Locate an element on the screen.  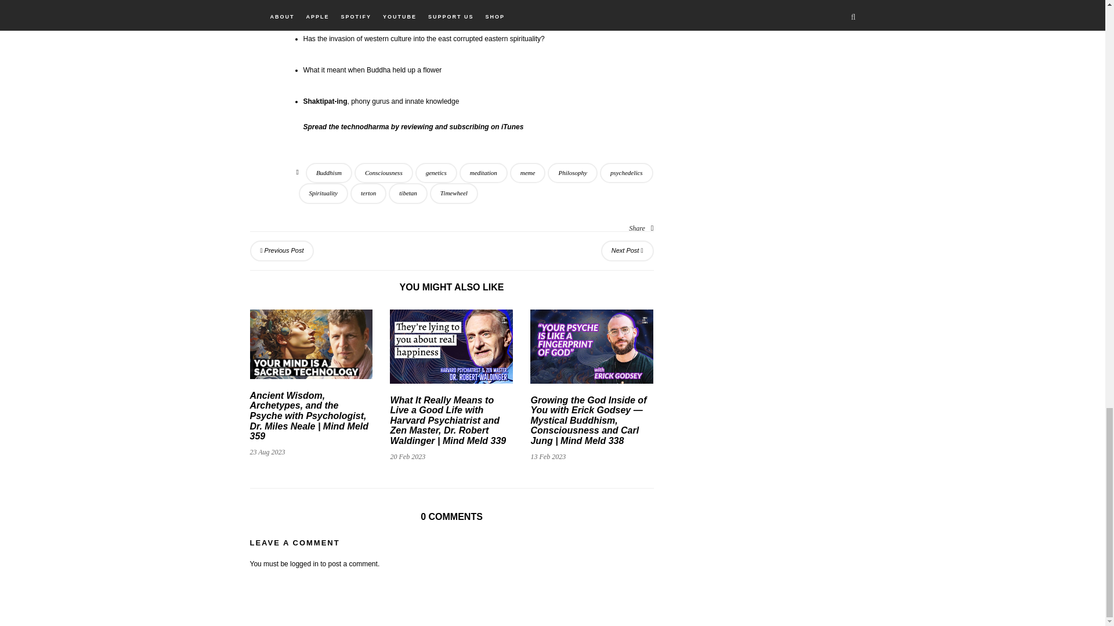
Spirituality is located at coordinates (323, 194).